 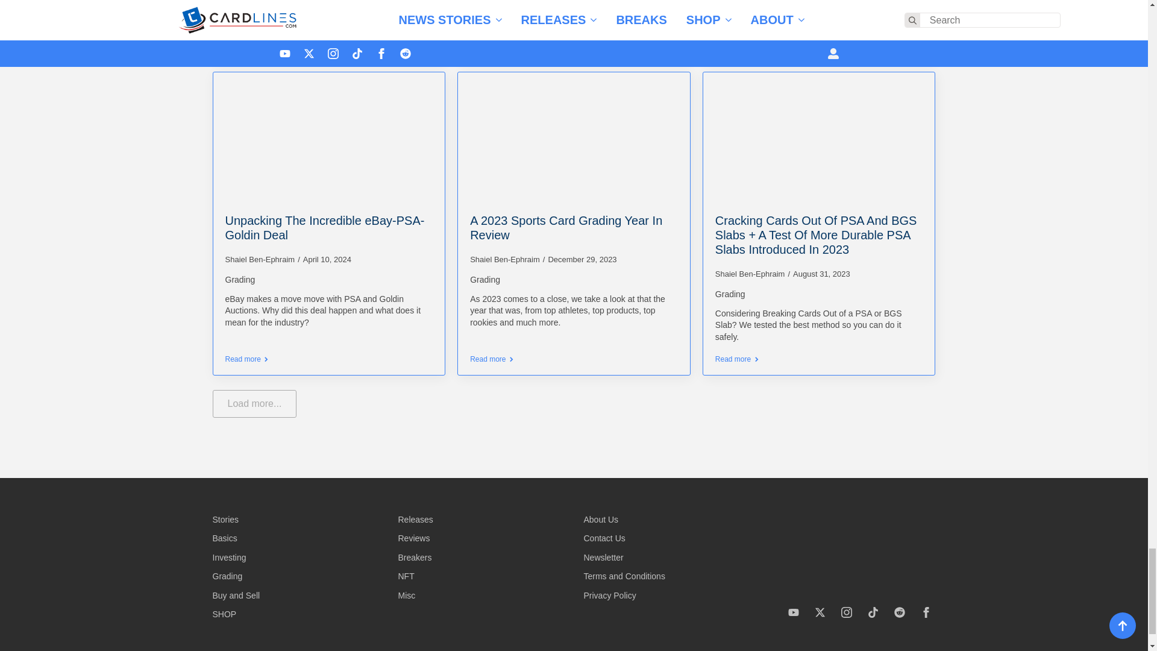 What do you see at coordinates (260, 259) in the screenshot?
I see `Posts by Shaiel Ben-Ephraim` at bounding box center [260, 259].